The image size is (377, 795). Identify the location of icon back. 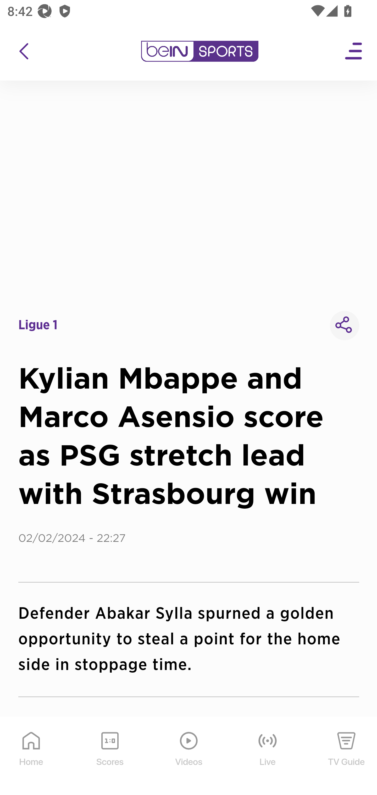
(24, 51).